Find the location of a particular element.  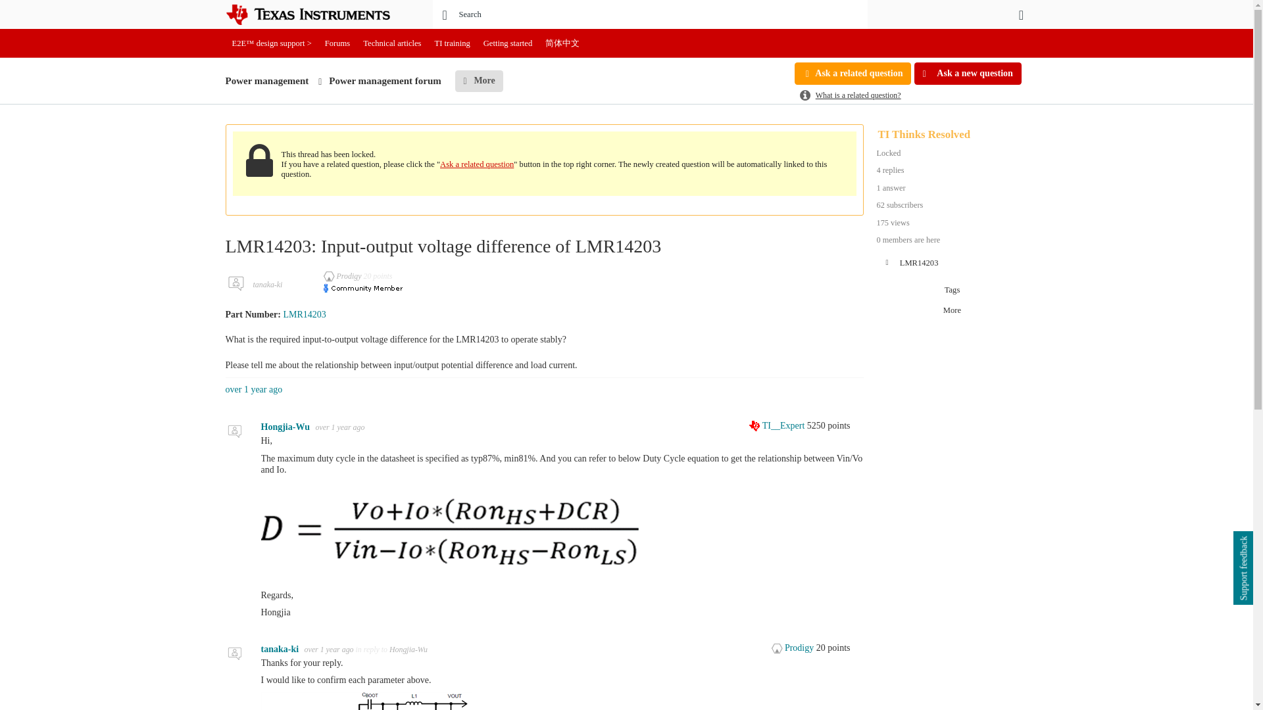

Click here for explanation of levels is located at coordinates (343, 275).